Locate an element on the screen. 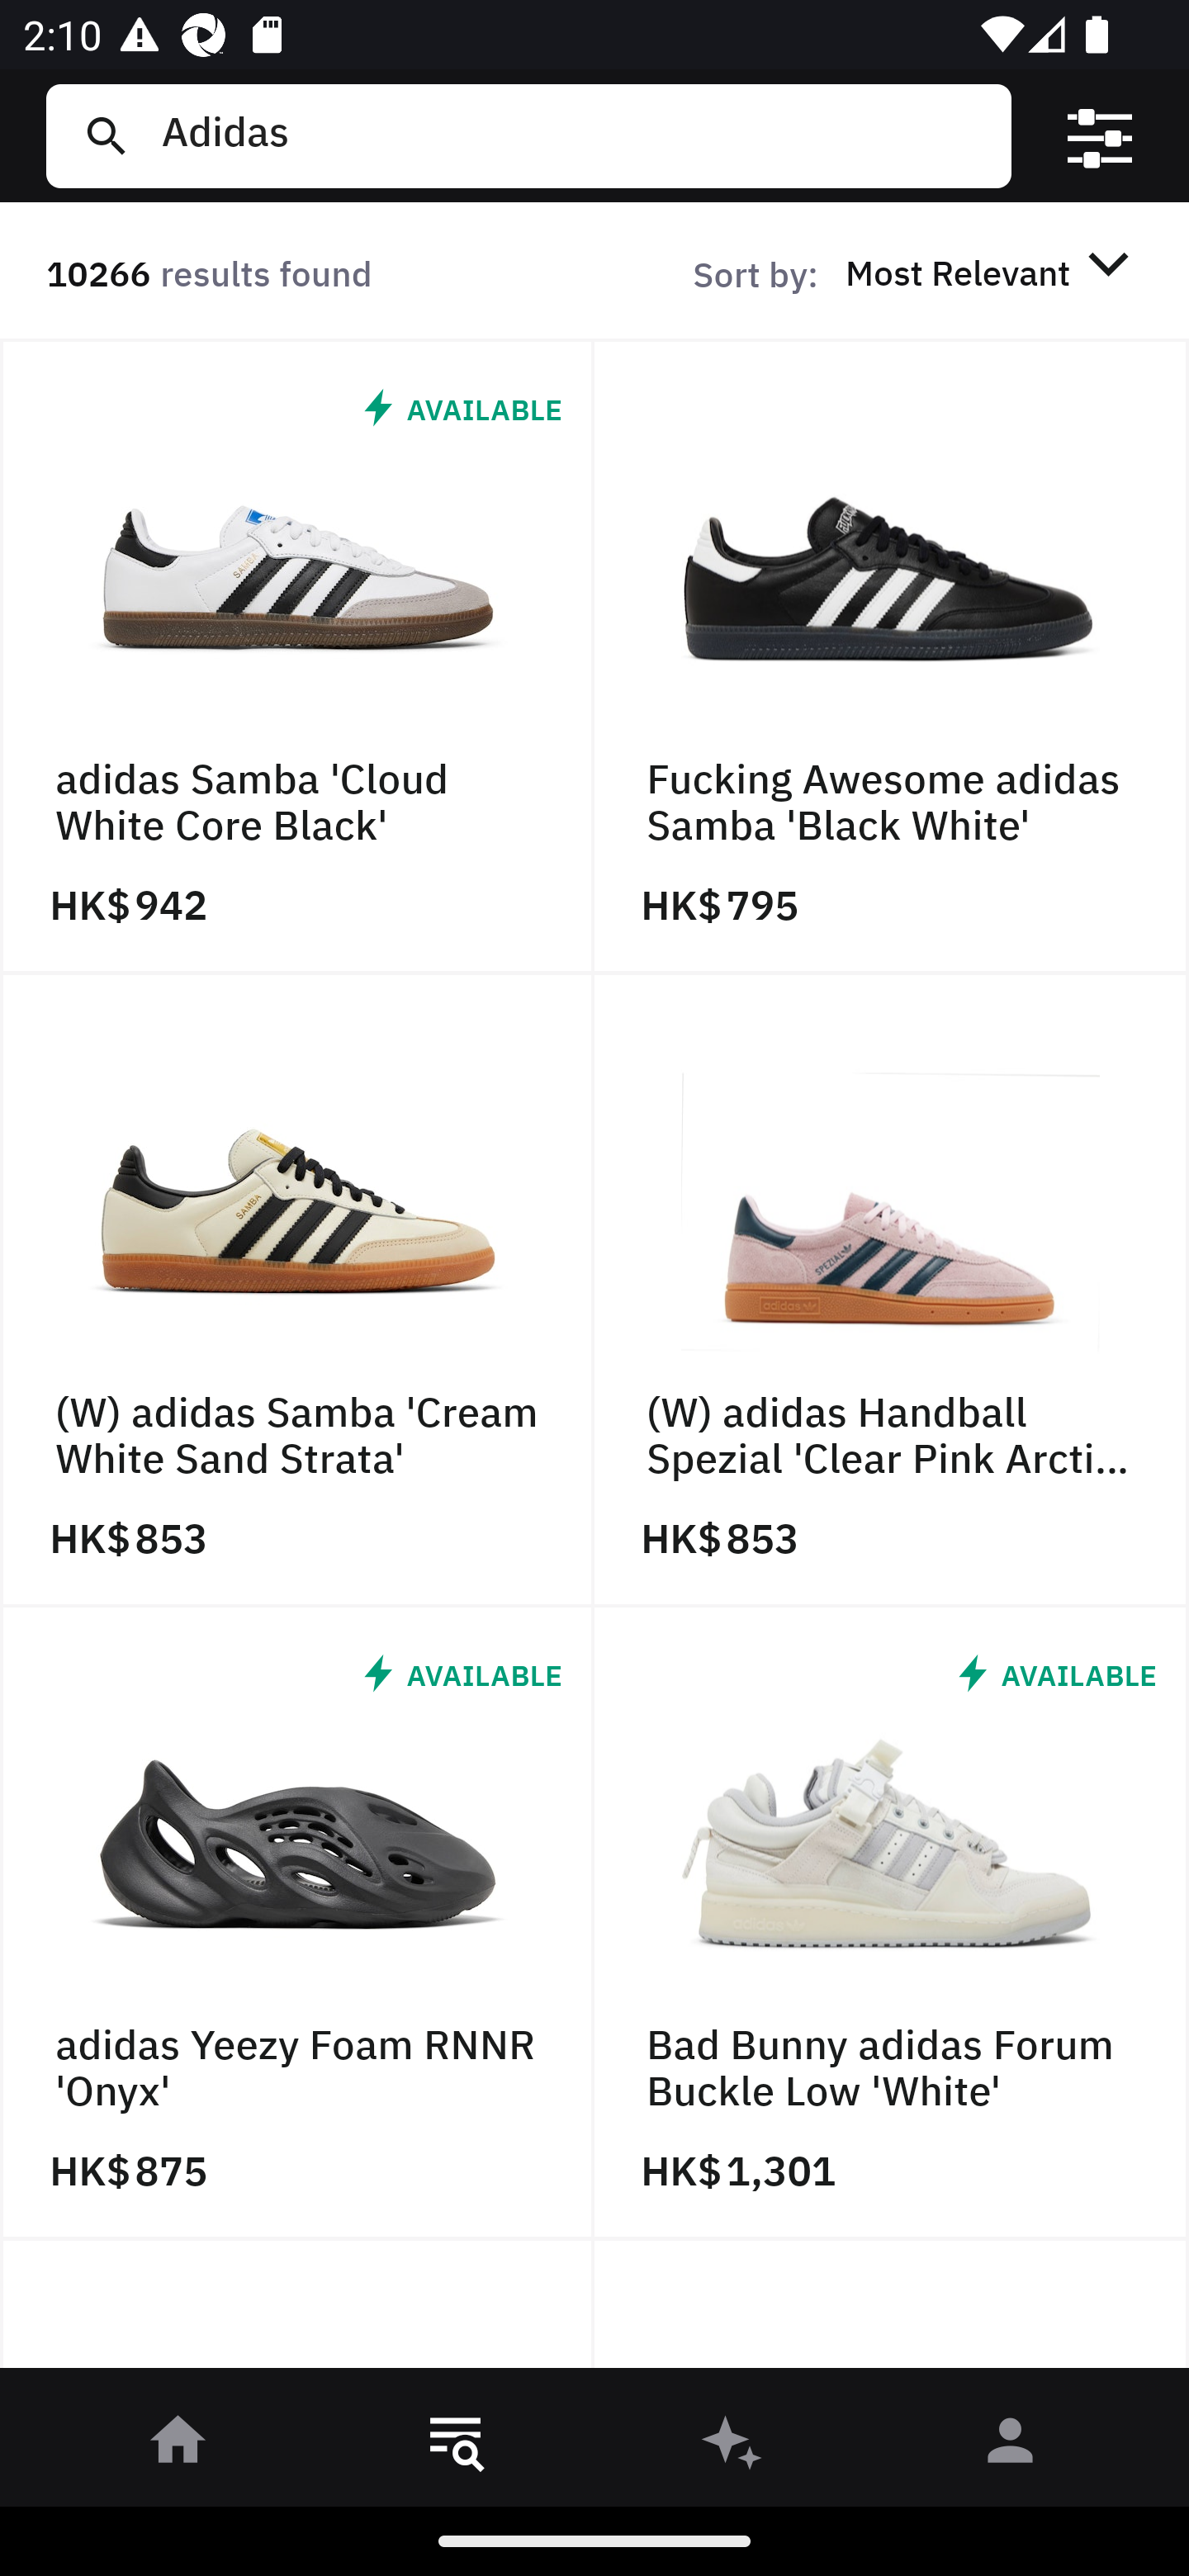 This screenshot has height=2576, width=1189.  AVAILABLE adidas Yeezy Foam RNNR 'Onyx' HK$ 875 is located at coordinates (297, 1924).